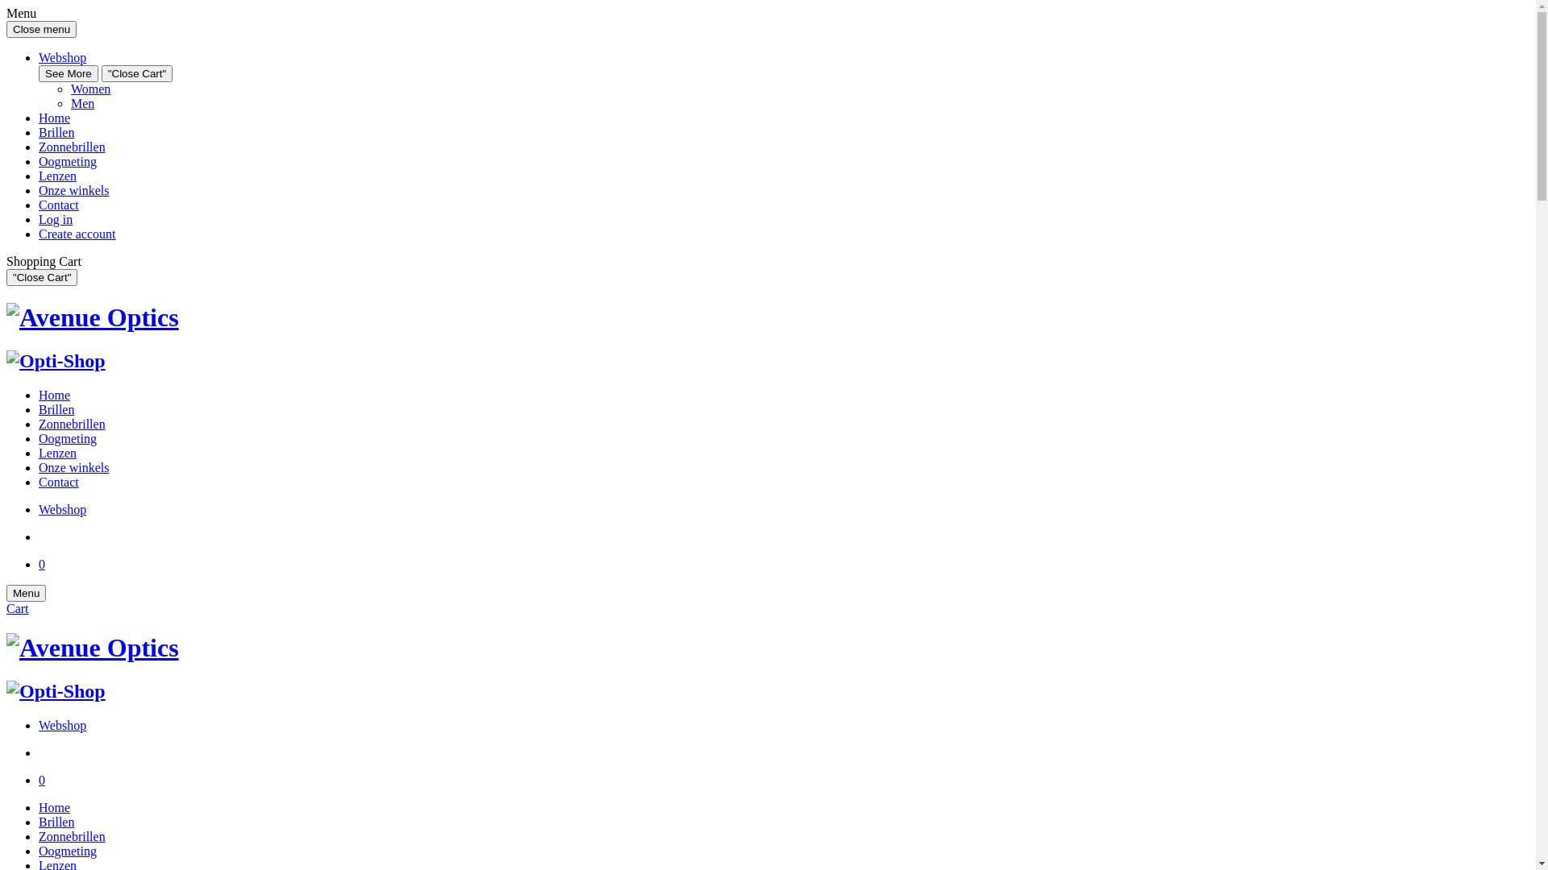  I want to click on Cart, so click(18, 609).